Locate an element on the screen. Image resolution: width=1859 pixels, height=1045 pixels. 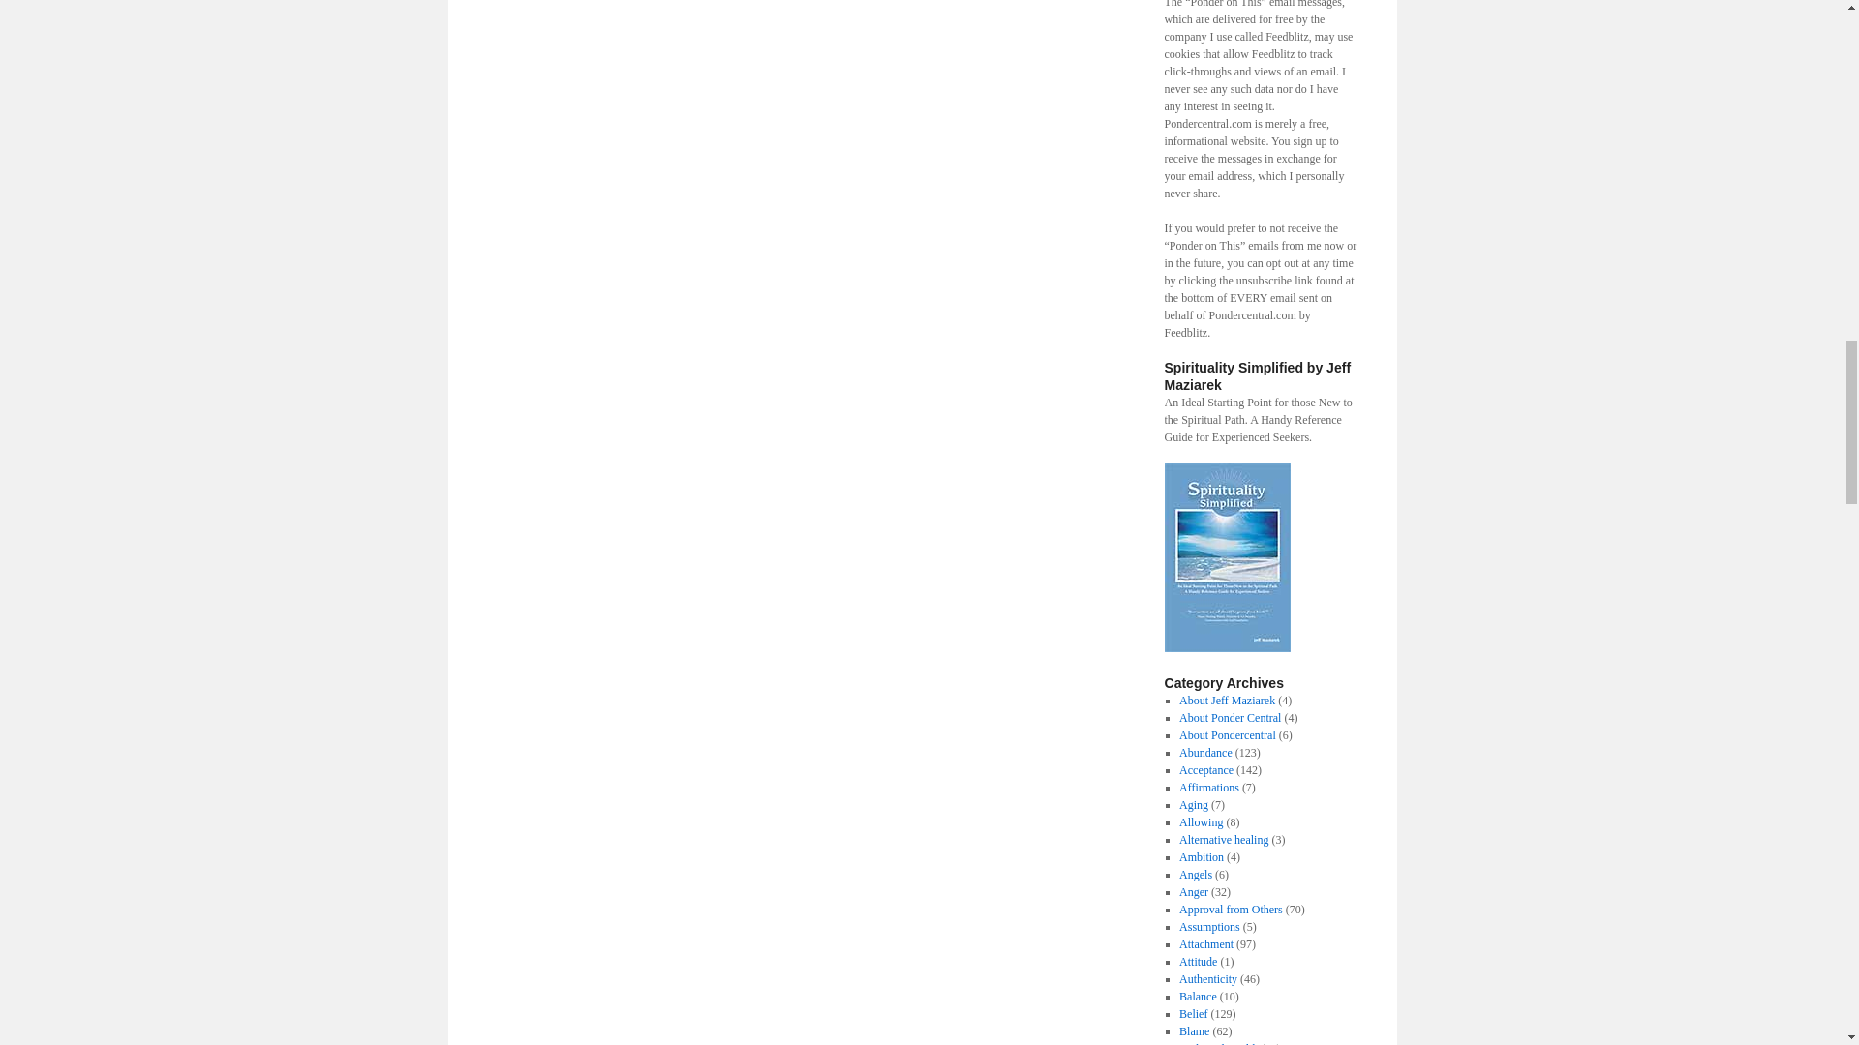
Abundance is located at coordinates (1204, 753).